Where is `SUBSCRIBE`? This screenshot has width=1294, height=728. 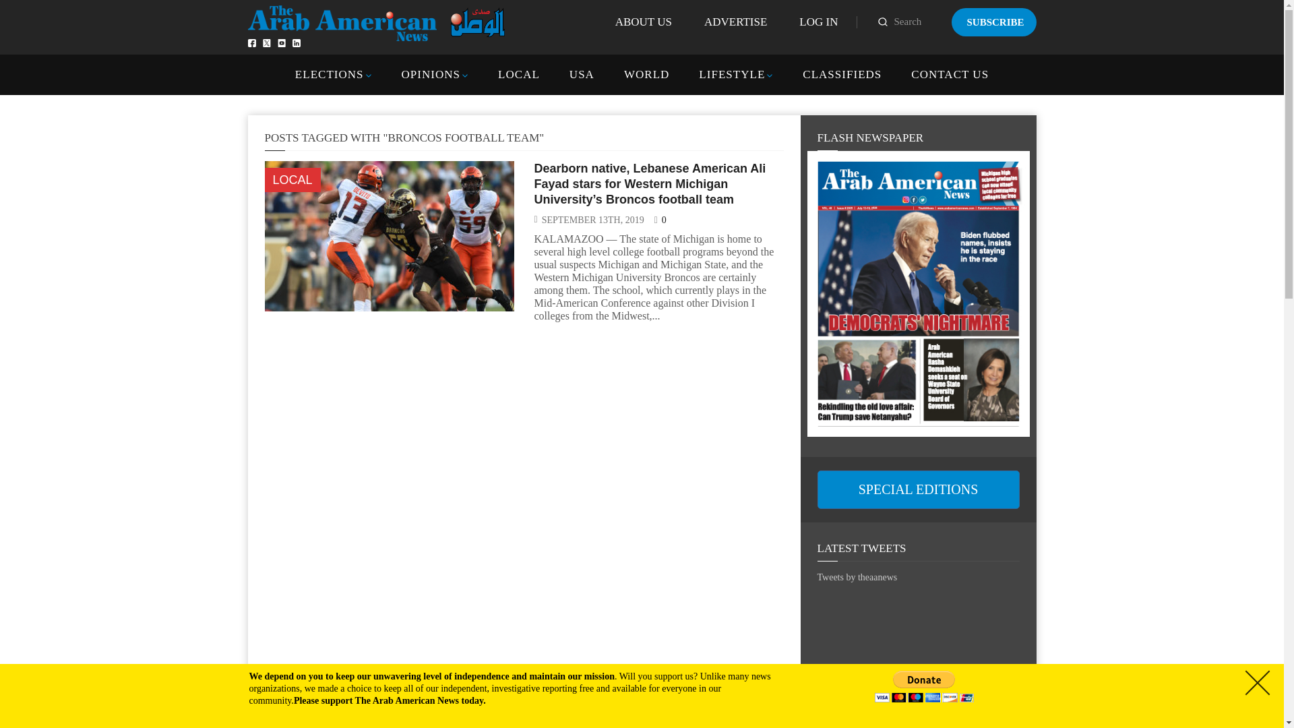 SUBSCRIBE is located at coordinates (993, 22).